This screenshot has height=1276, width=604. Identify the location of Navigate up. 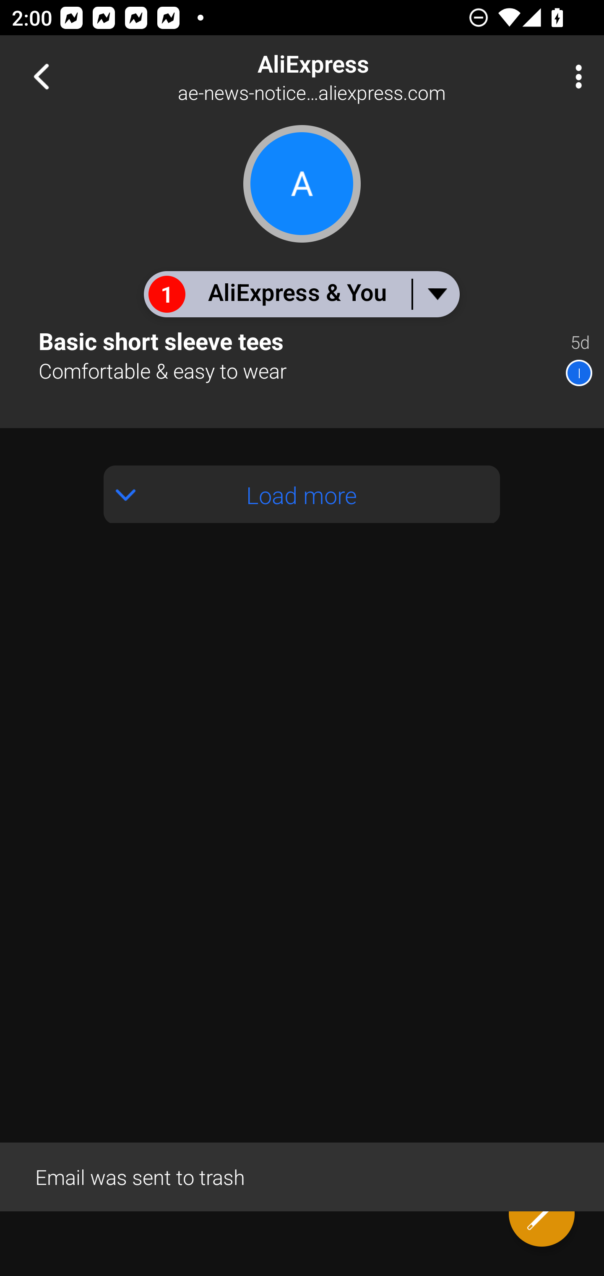
(41, 76).